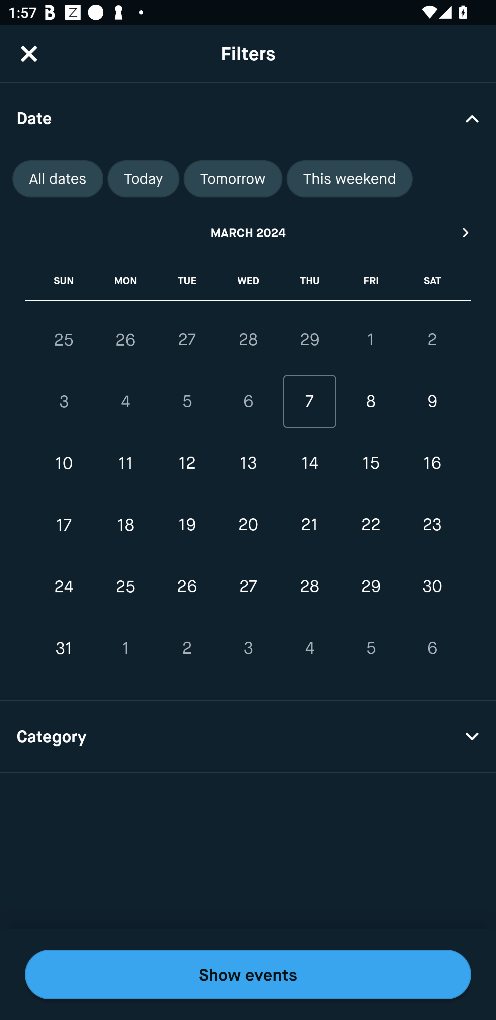  What do you see at coordinates (64, 524) in the screenshot?
I see `17` at bounding box center [64, 524].